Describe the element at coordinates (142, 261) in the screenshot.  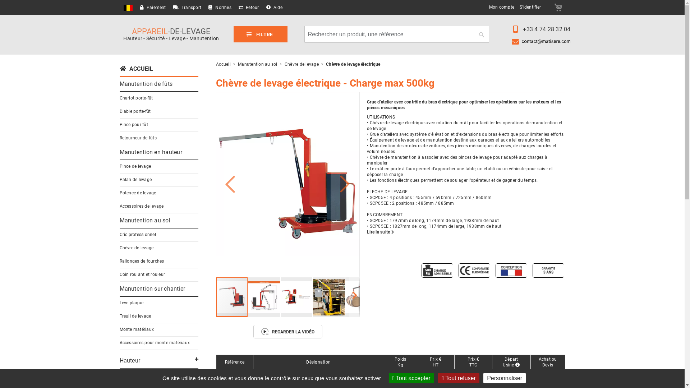
I see `Rallonges de fourches` at that location.